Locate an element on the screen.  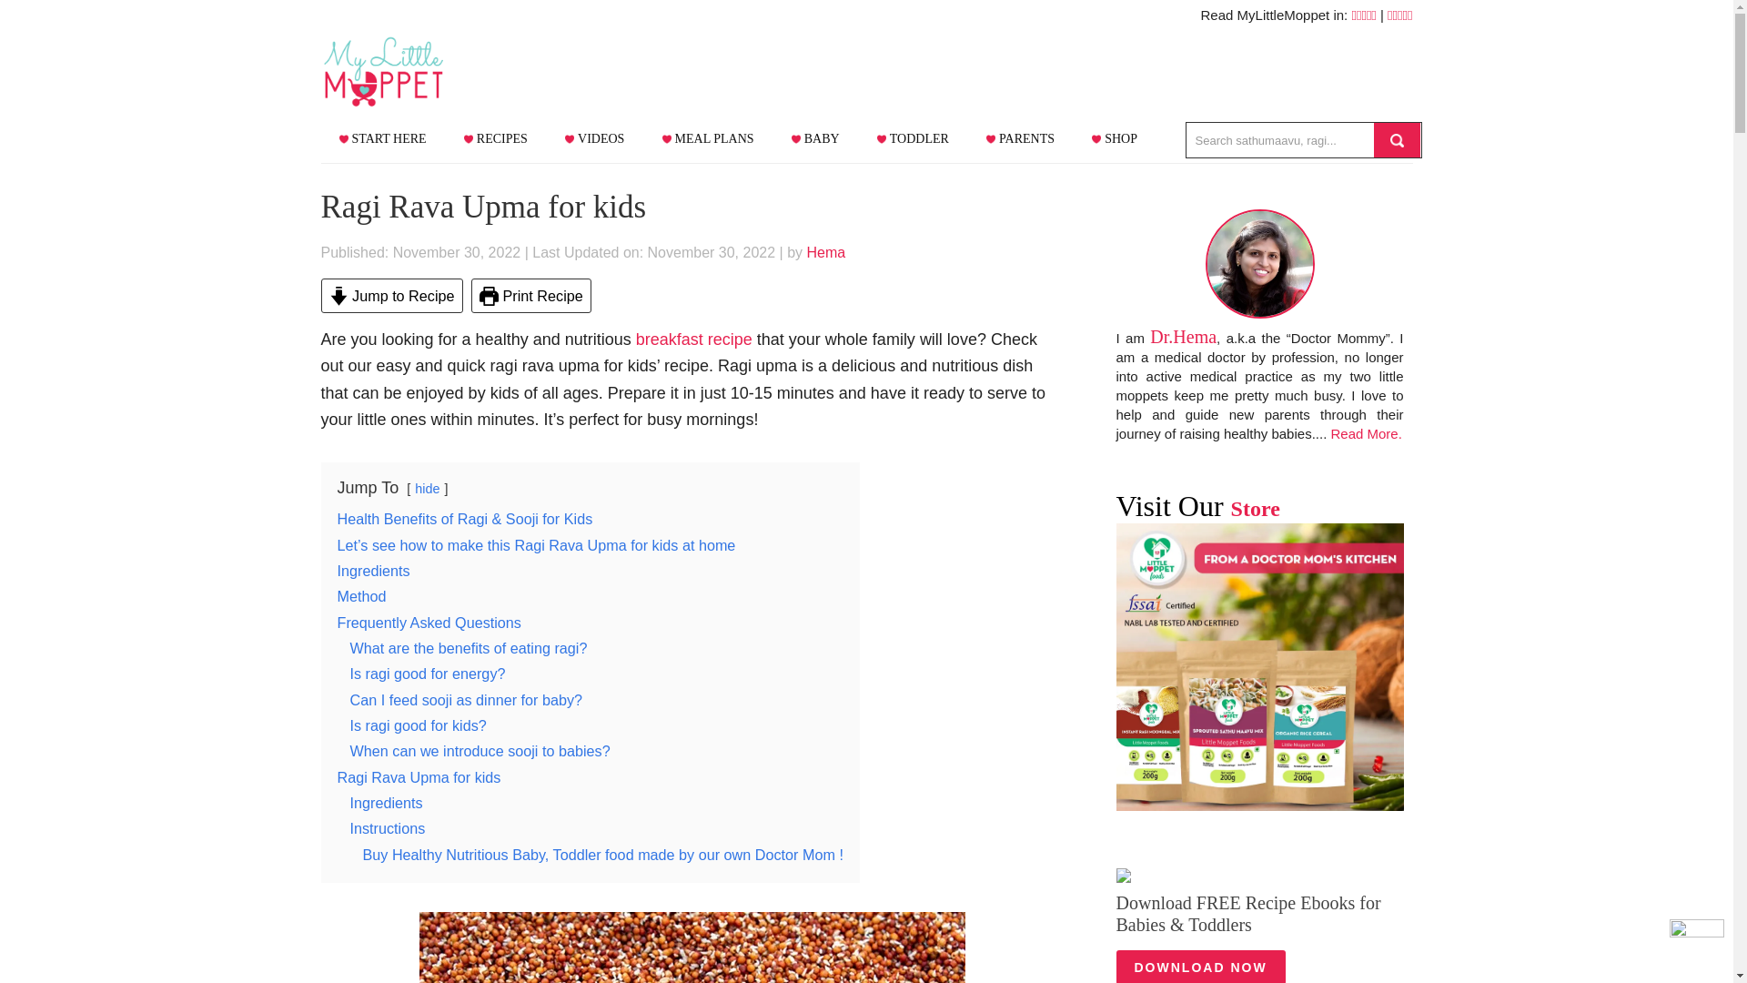
MEAL PLANS is located at coordinates (717, 138).